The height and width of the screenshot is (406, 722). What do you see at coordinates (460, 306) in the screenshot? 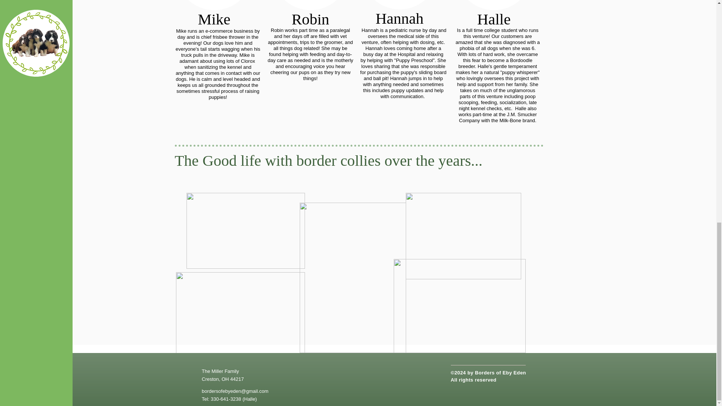
I see `archie dog house.jpg` at bounding box center [460, 306].